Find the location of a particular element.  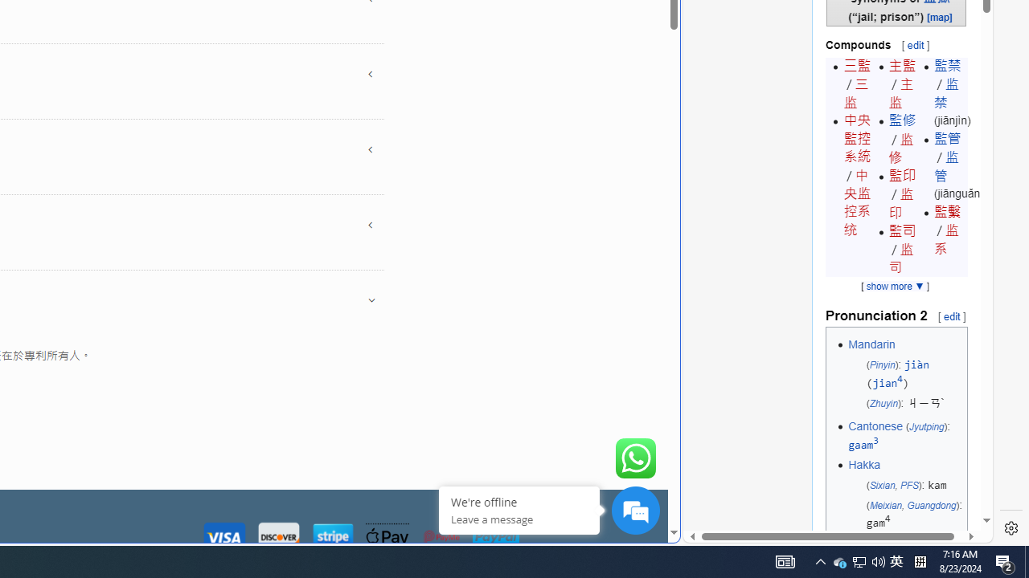

[map] is located at coordinates (940, 16).